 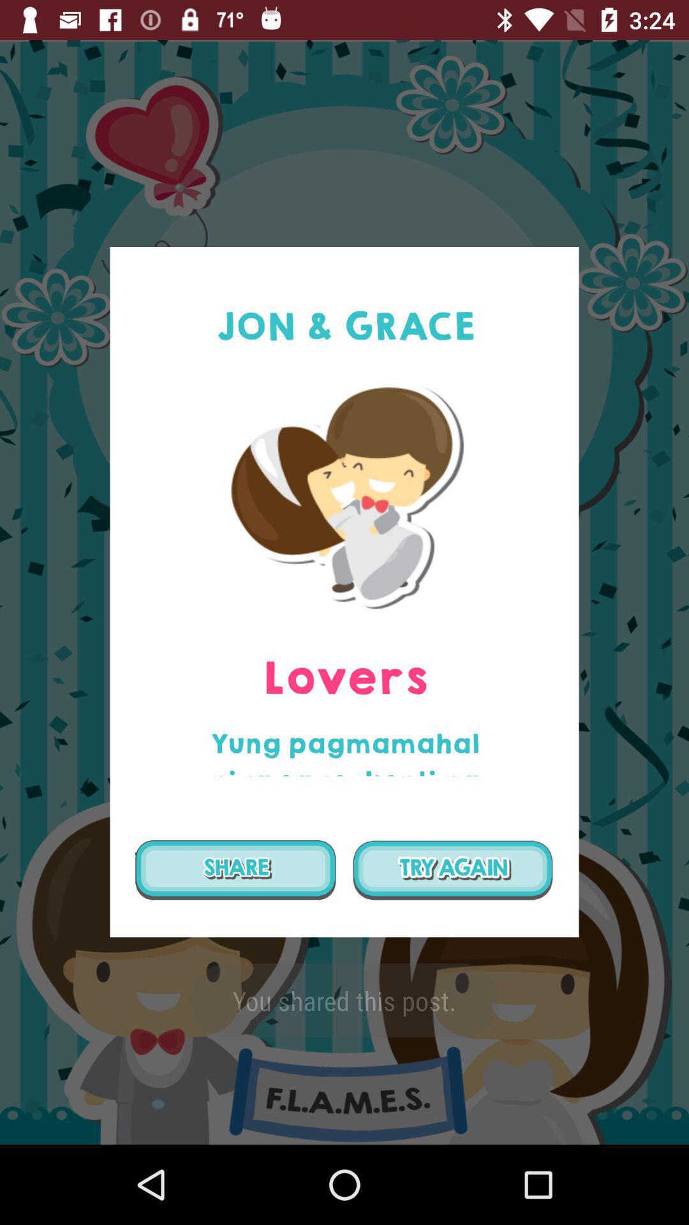 What do you see at coordinates (235, 870) in the screenshot?
I see `share the photo` at bounding box center [235, 870].